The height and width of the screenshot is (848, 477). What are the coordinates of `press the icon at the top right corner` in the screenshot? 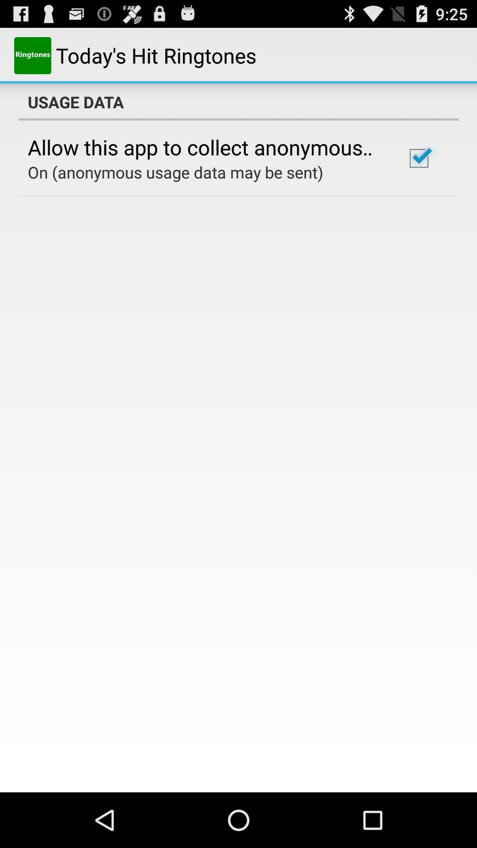 It's located at (419, 158).